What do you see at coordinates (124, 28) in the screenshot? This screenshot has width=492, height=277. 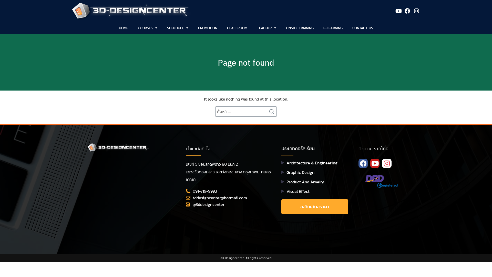 I see `HOME` at bounding box center [124, 28].